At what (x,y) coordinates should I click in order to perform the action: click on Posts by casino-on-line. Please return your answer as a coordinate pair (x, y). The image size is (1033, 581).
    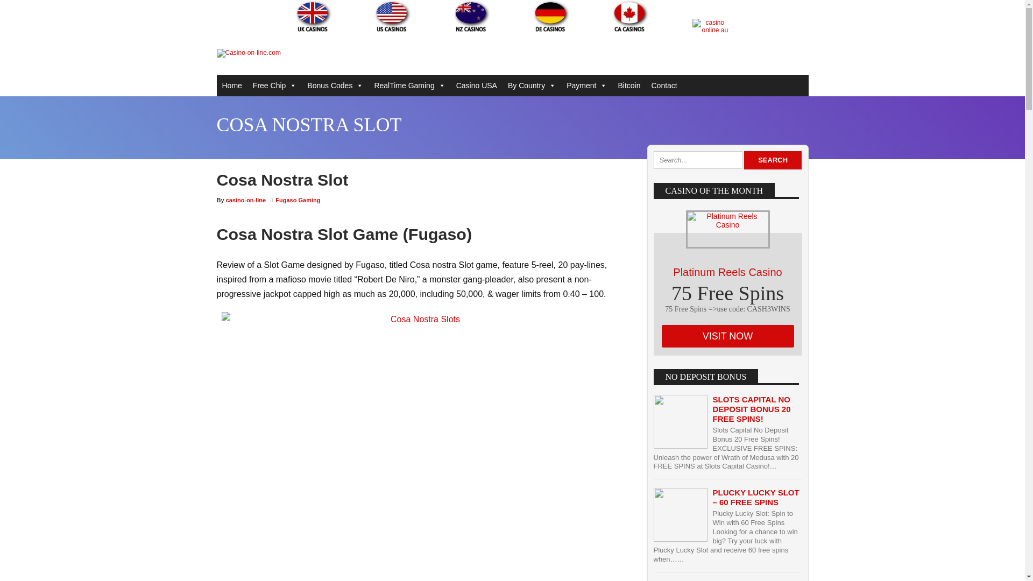
    Looking at the image, I should click on (246, 200).